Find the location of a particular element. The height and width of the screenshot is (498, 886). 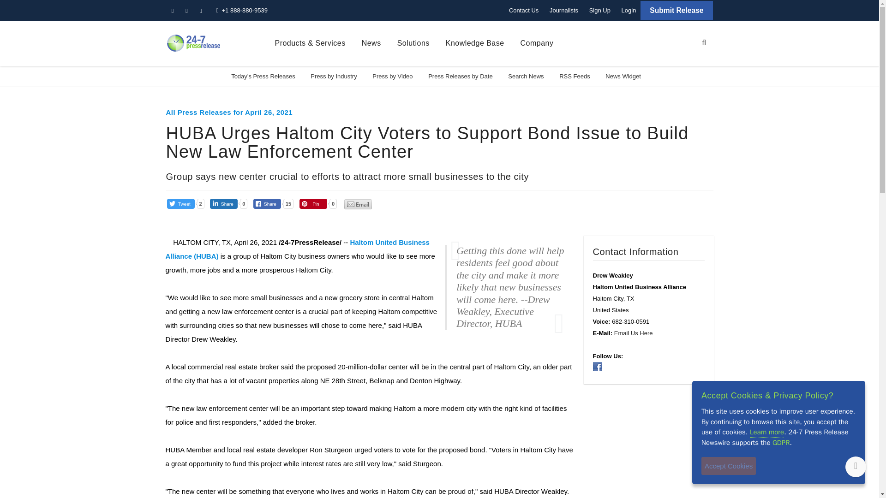

Solutions is located at coordinates (413, 43).